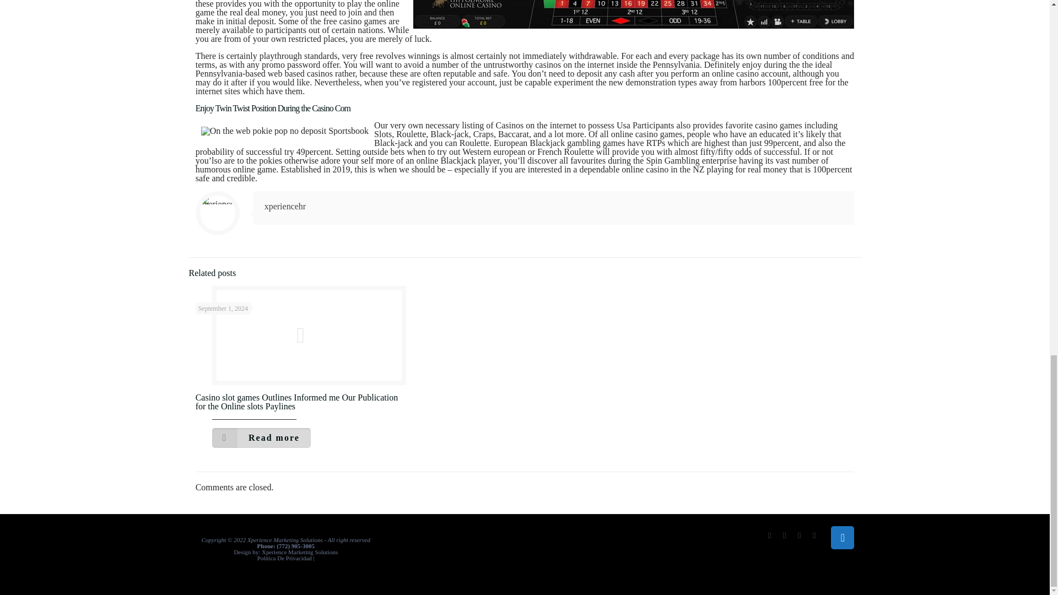 This screenshot has height=595, width=1058. I want to click on Twitter, so click(785, 535).